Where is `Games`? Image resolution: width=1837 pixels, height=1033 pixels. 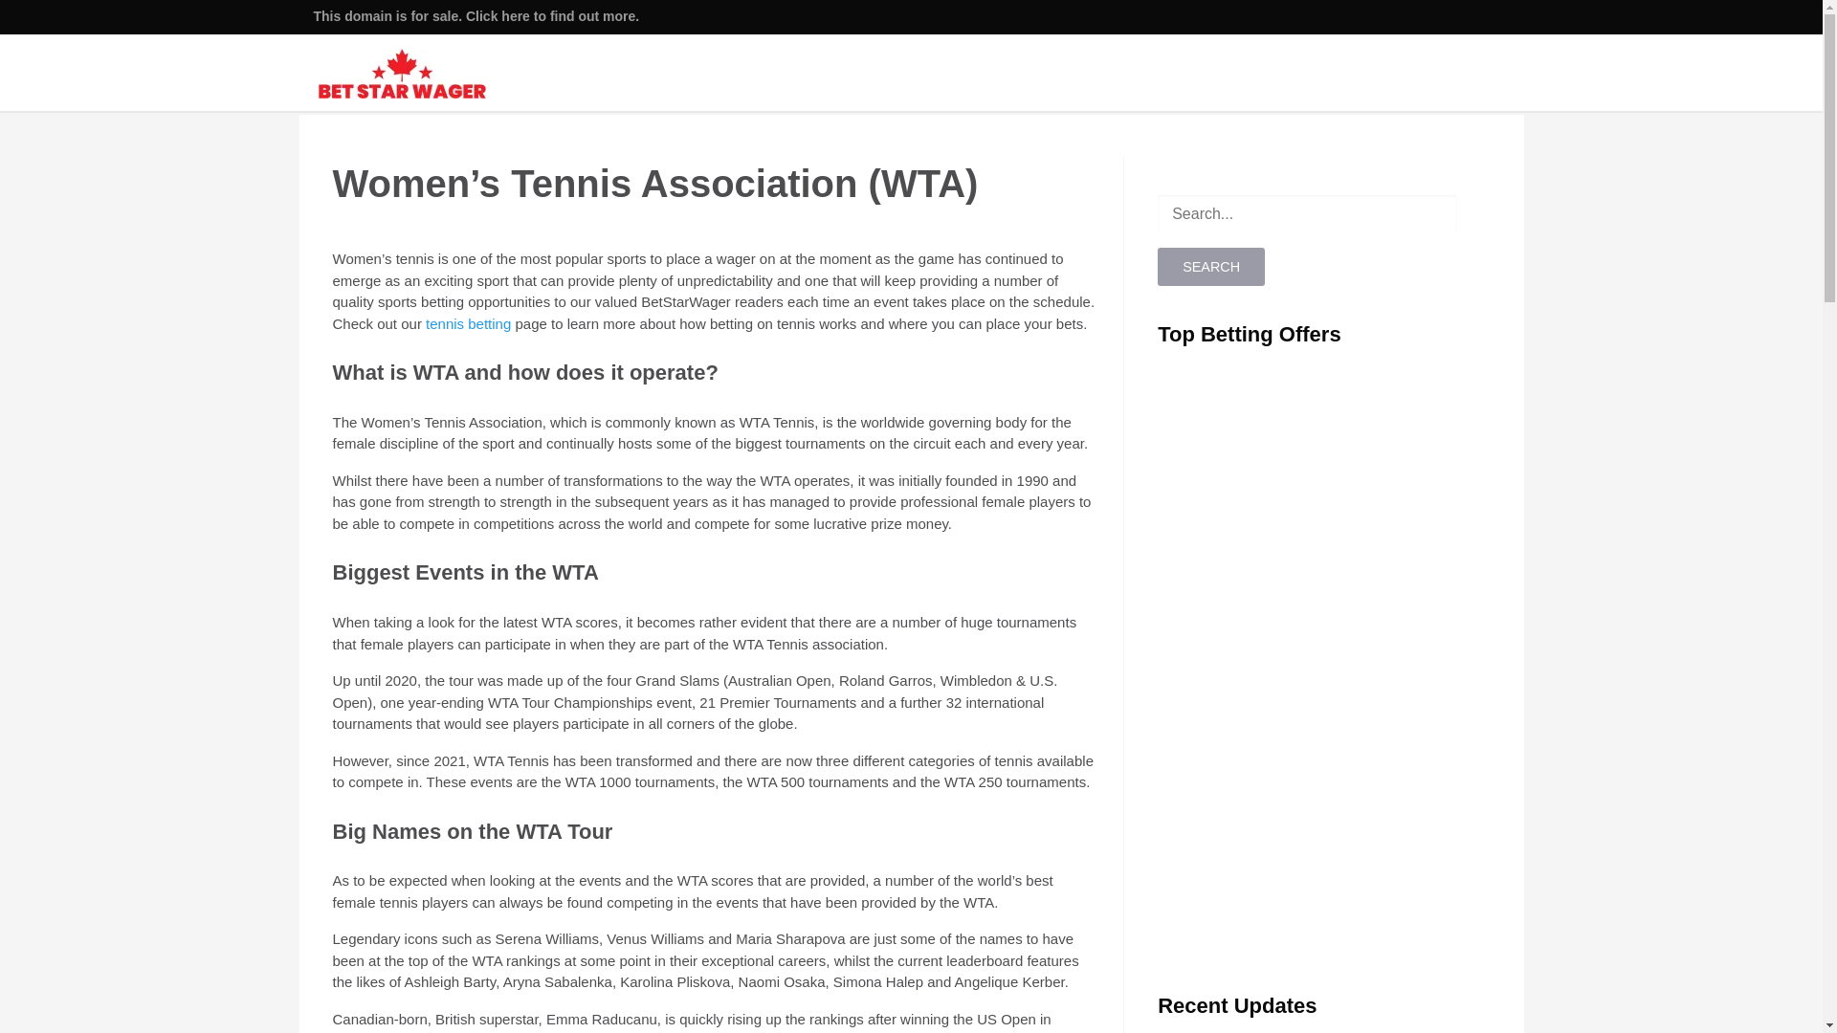 Games is located at coordinates (1403, 71).